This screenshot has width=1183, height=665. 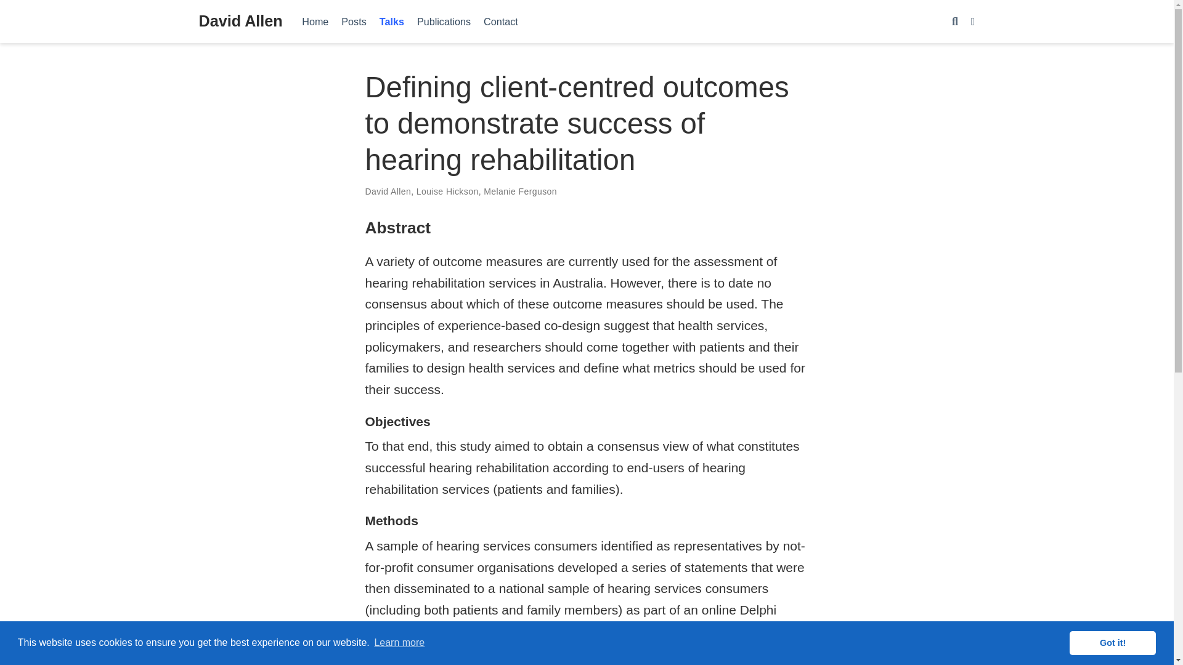 What do you see at coordinates (240, 22) in the screenshot?
I see `David Allen` at bounding box center [240, 22].